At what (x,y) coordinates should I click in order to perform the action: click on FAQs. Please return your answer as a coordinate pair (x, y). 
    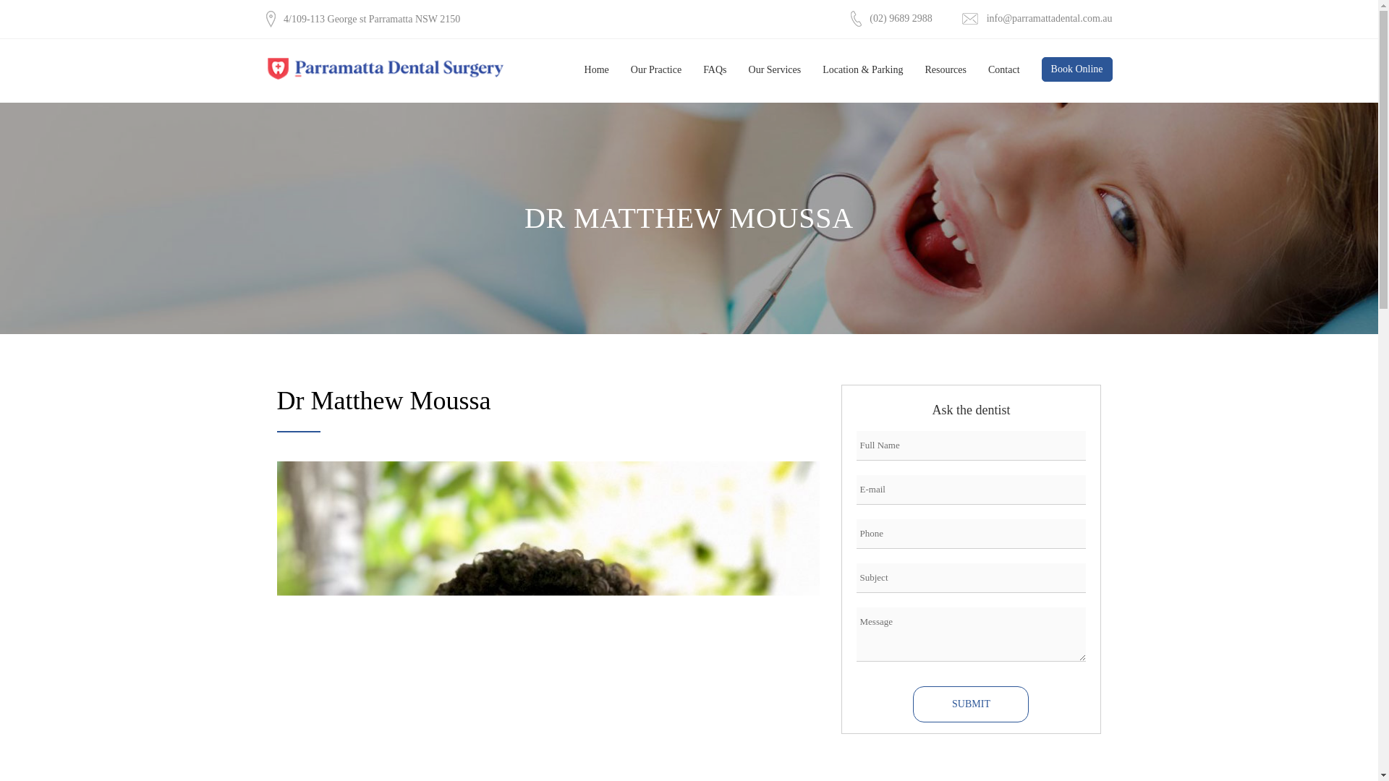
    Looking at the image, I should click on (715, 70).